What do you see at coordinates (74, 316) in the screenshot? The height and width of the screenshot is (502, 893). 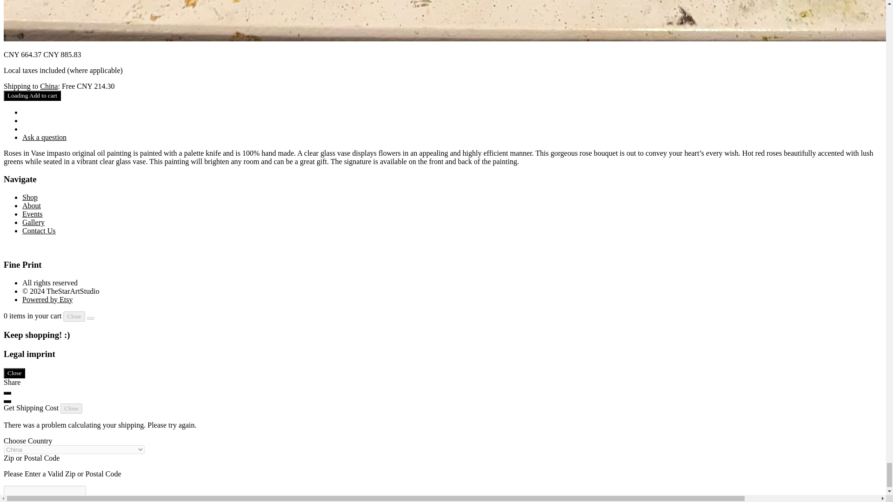 I see `Close` at bounding box center [74, 316].